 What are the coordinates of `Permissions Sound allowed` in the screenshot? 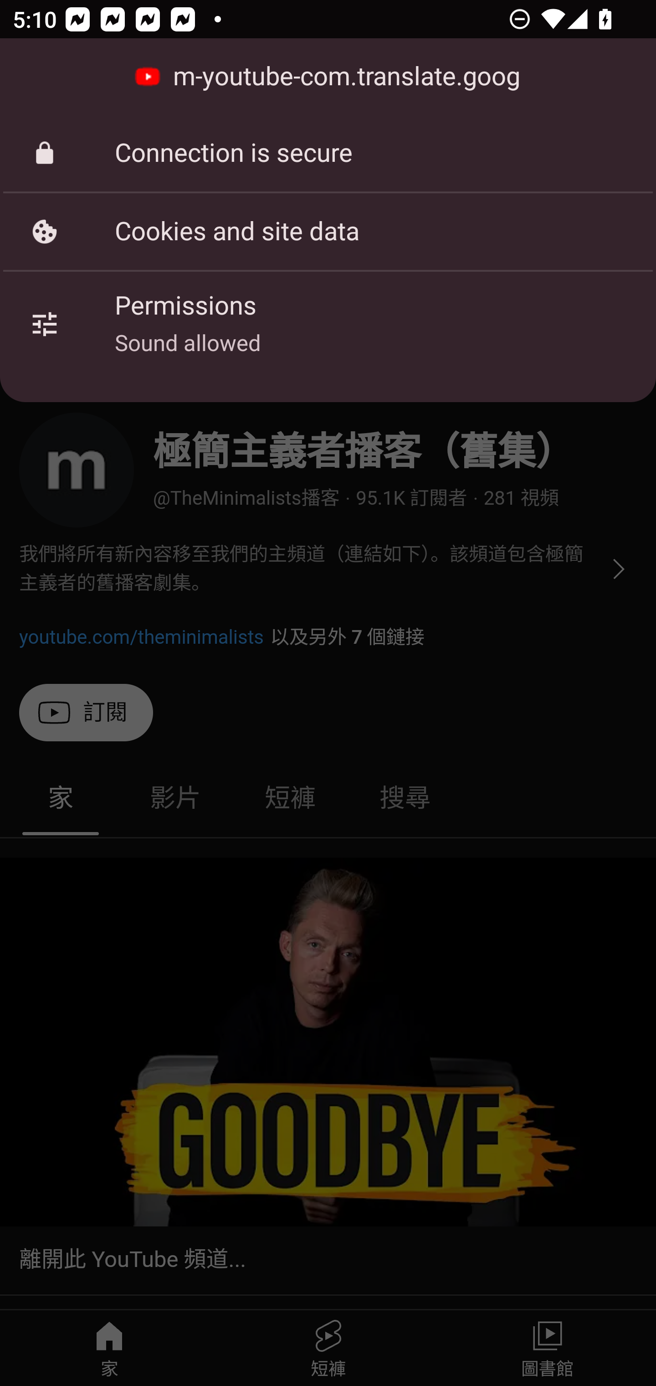 It's located at (328, 324).